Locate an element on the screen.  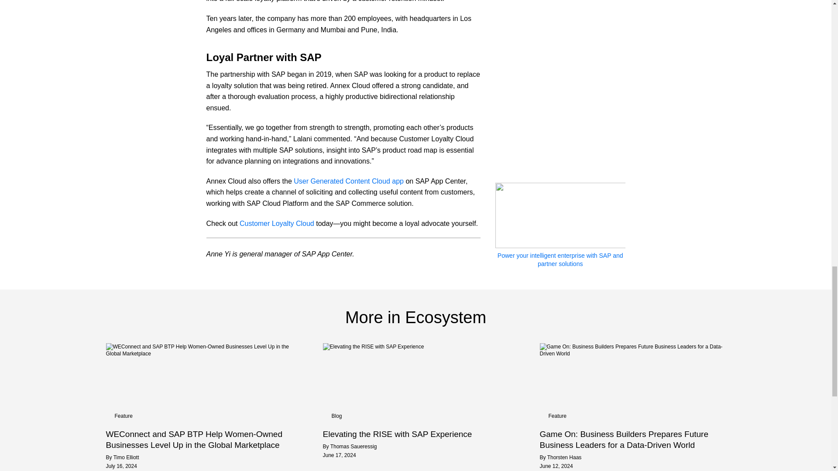
Posts by Thomas Saueressig is located at coordinates (354, 447).